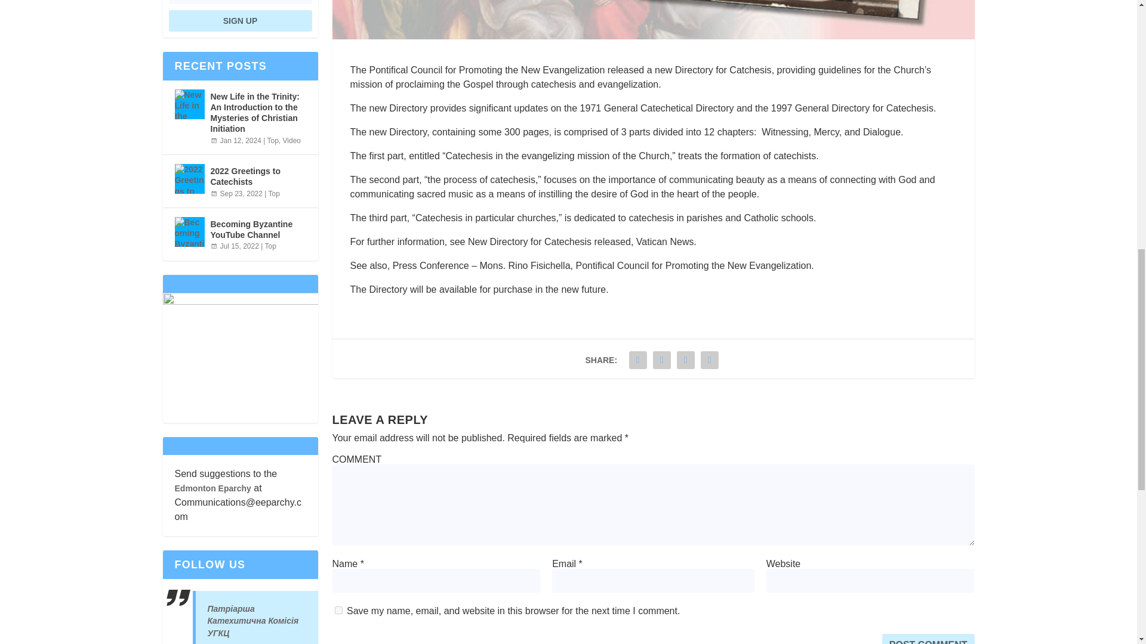  What do you see at coordinates (929, 639) in the screenshot?
I see `Post Comment` at bounding box center [929, 639].